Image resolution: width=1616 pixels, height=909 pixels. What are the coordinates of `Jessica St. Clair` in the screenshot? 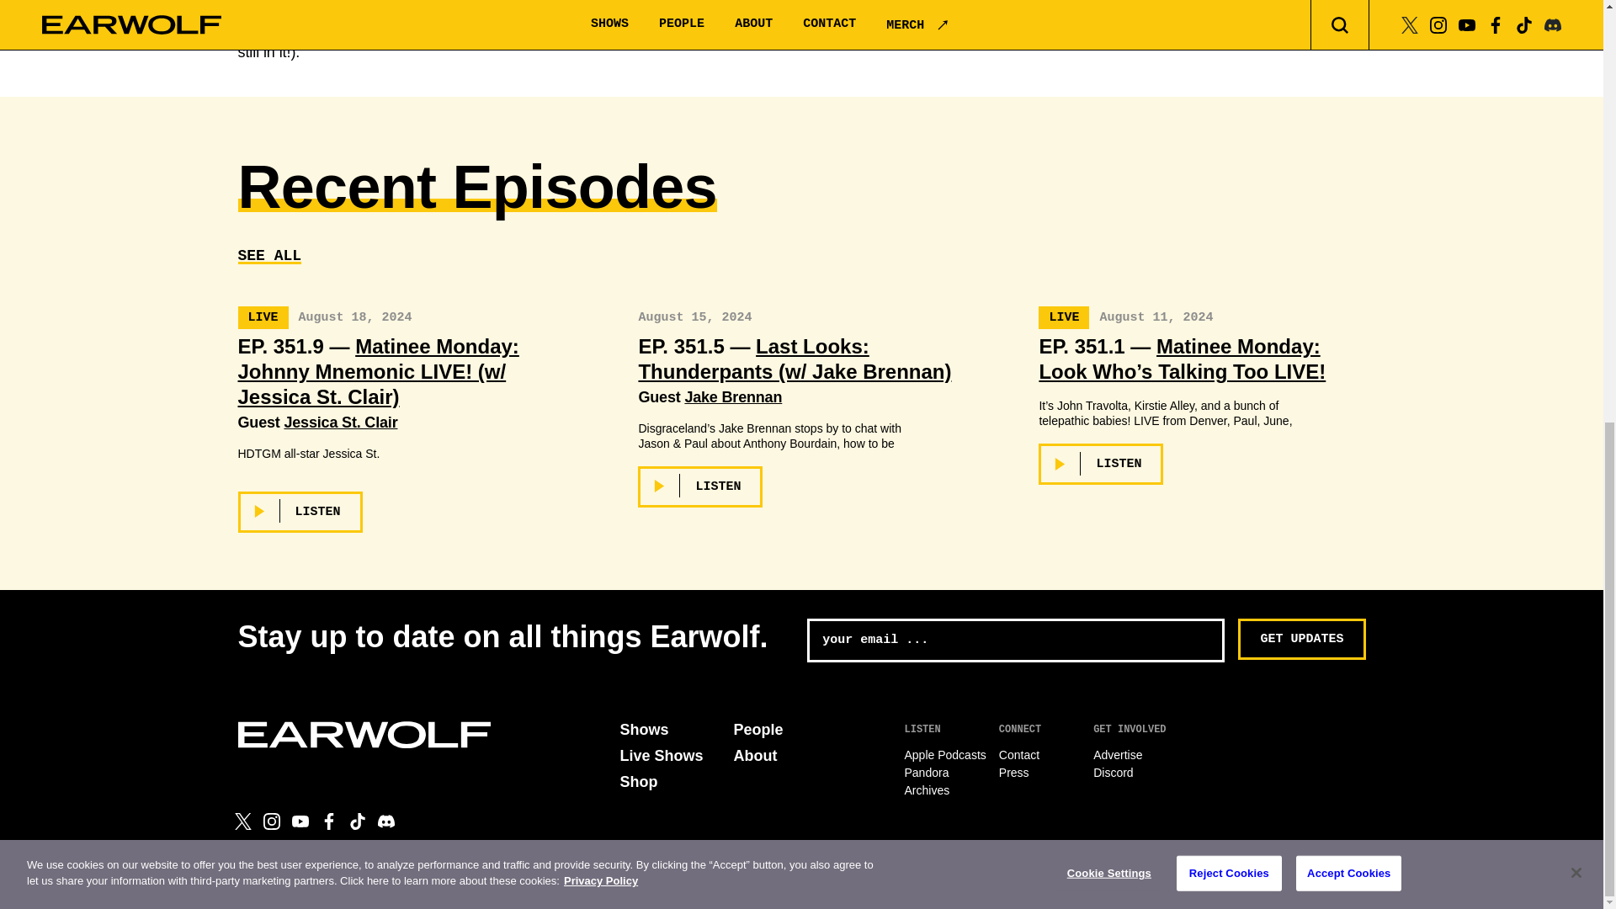 It's located at (340, 423).